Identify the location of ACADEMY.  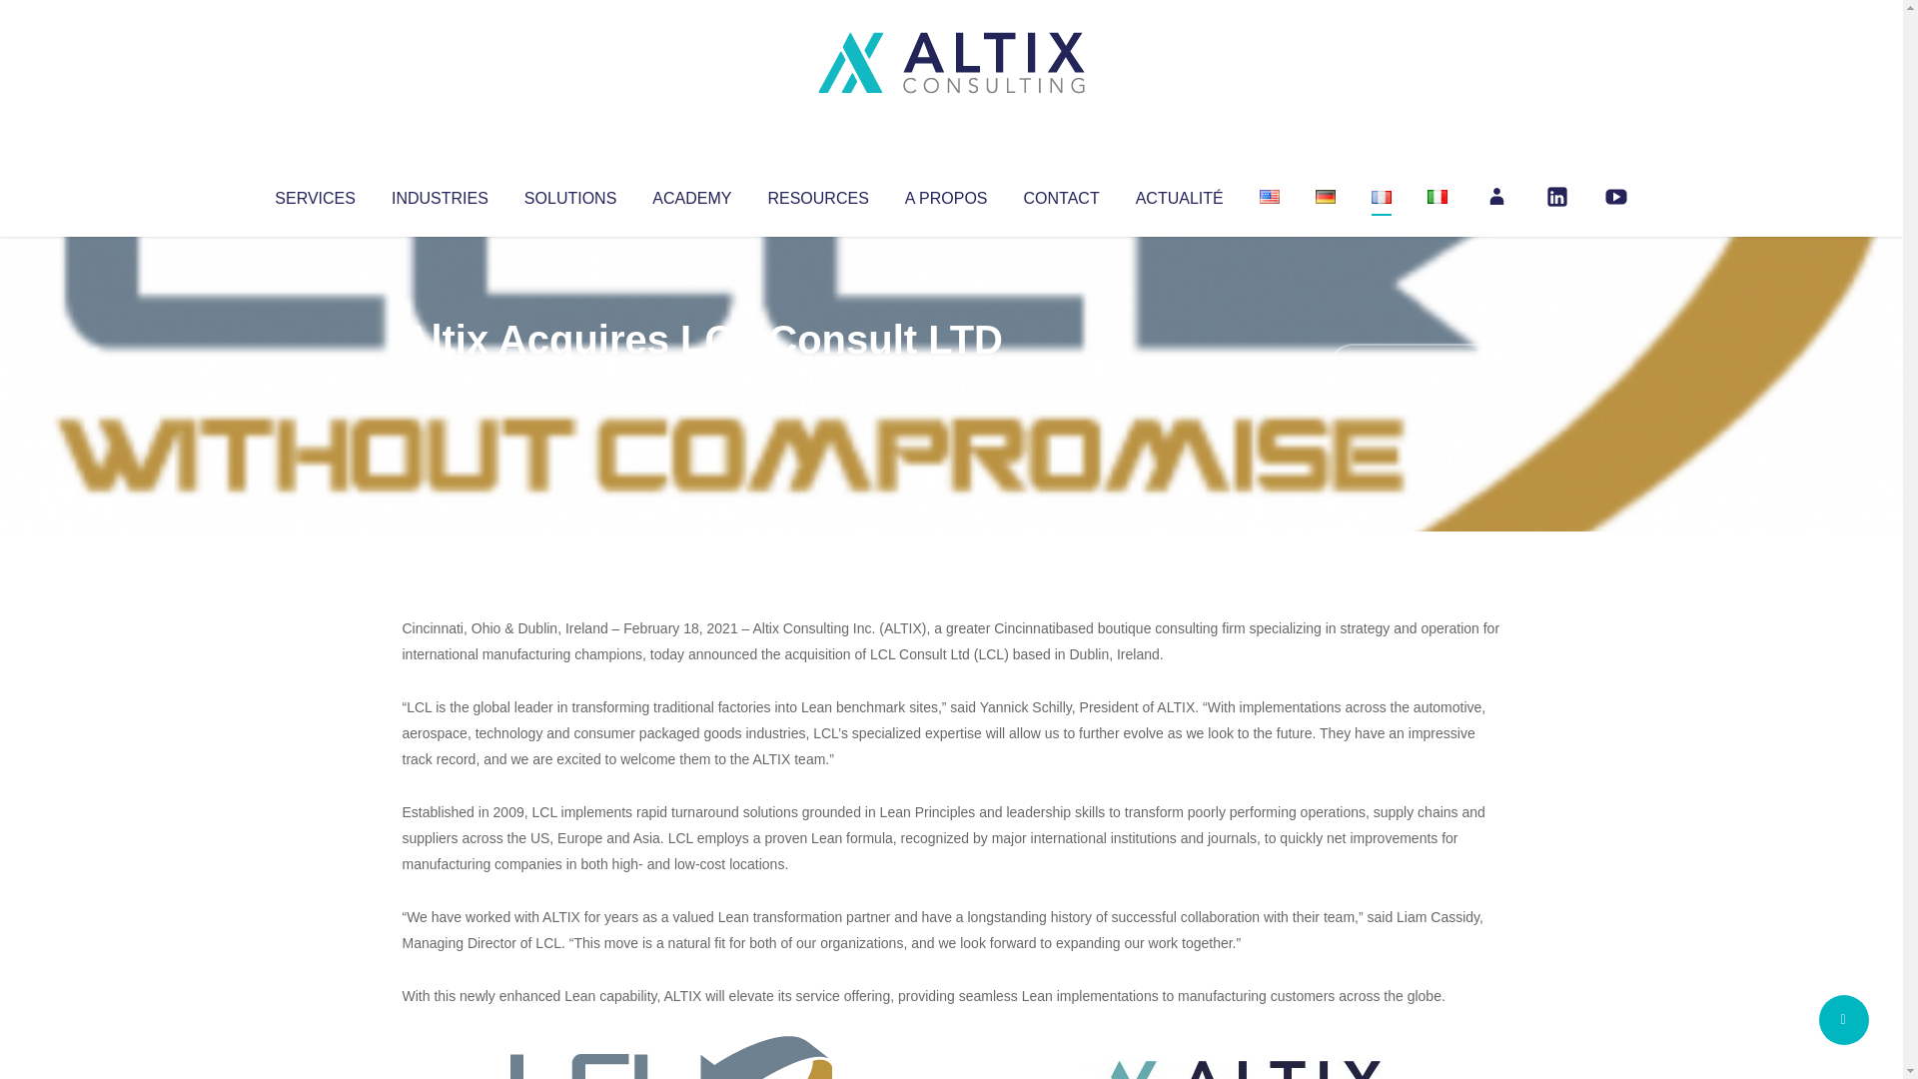
(691, 194).